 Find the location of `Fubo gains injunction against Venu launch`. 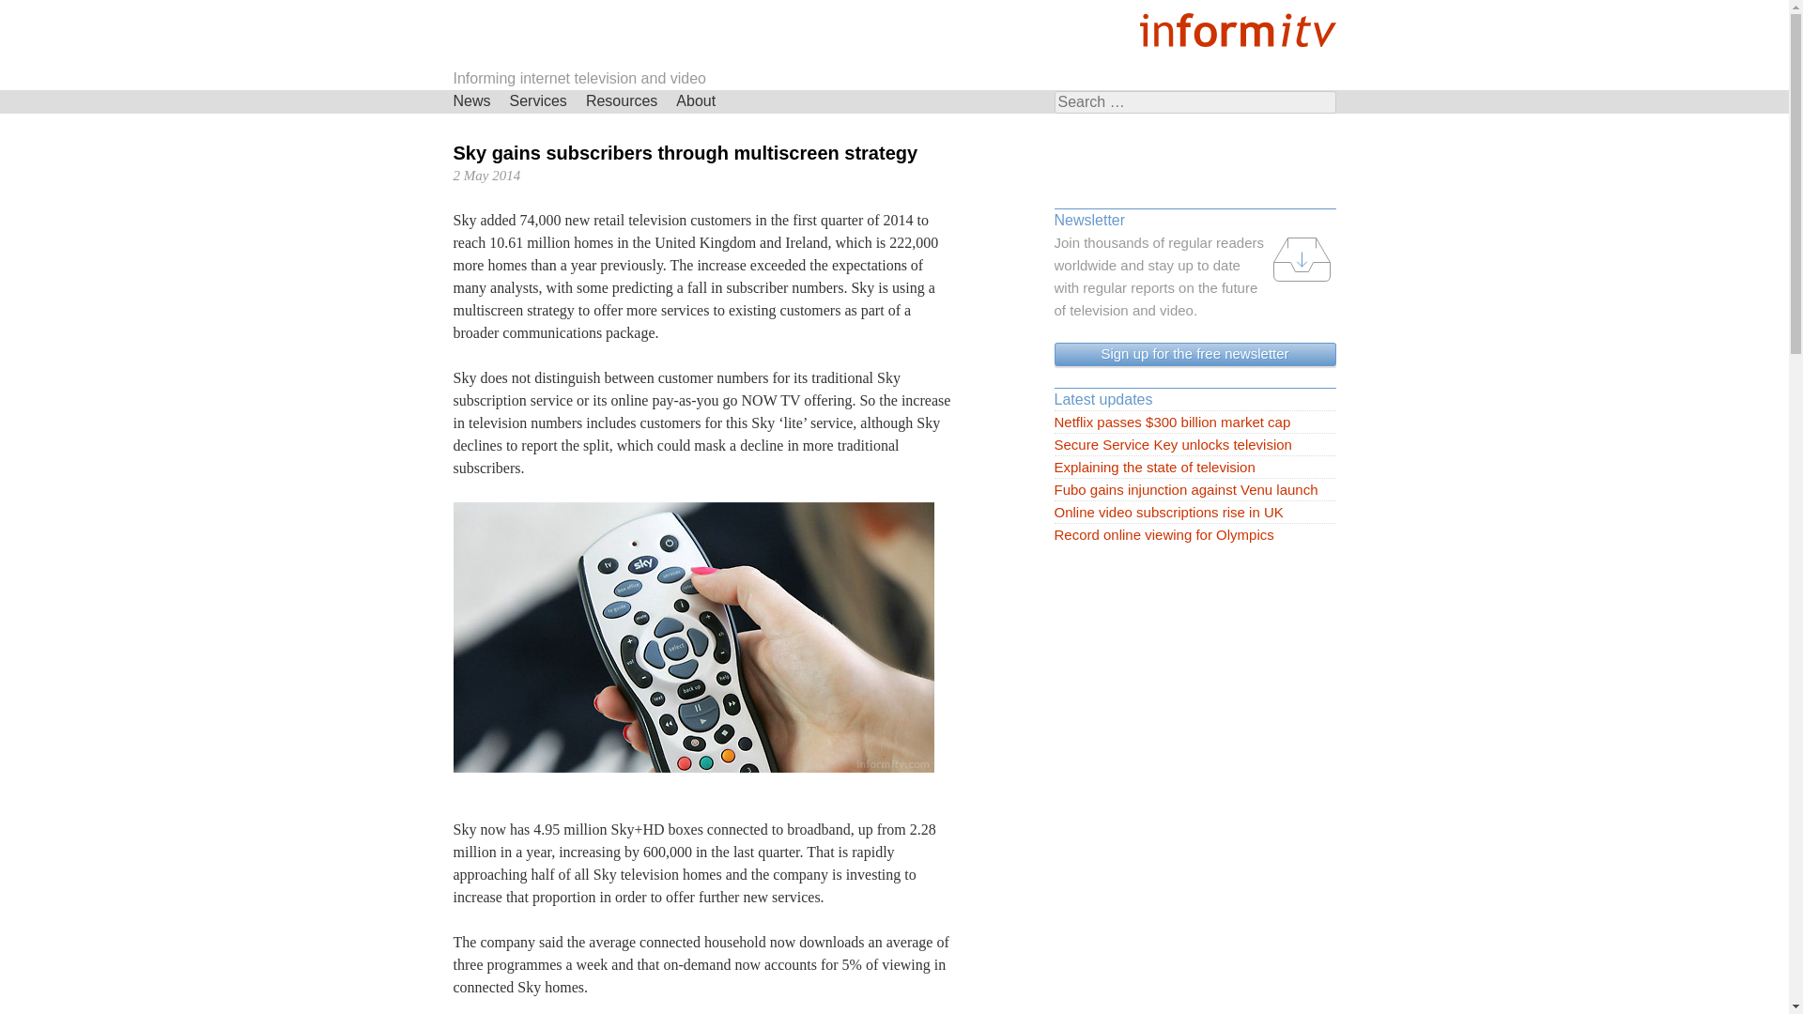

Fubo gains injunction against Venu launch is located at coordinates (1194, 489).